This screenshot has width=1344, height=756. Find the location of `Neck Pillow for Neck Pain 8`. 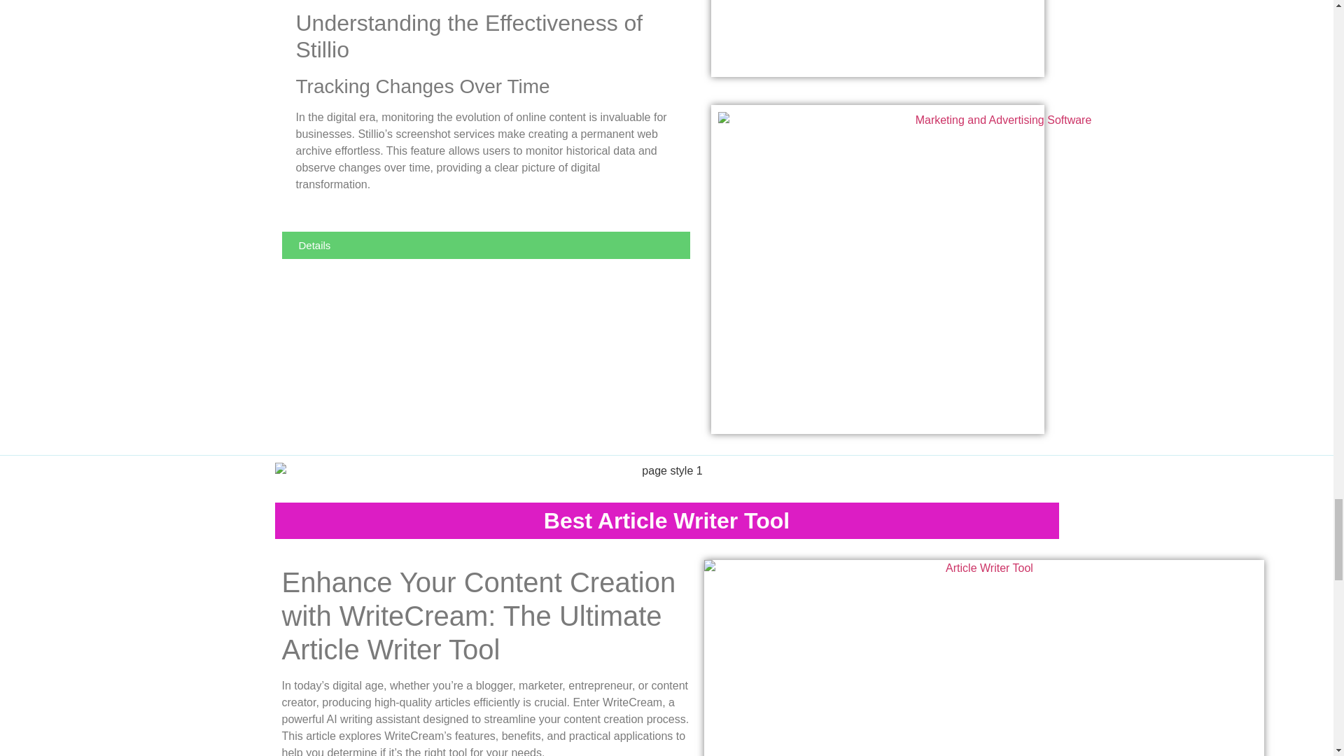

Neck Pillow for Neck Pain 8 is located at coordinates (997, 35).